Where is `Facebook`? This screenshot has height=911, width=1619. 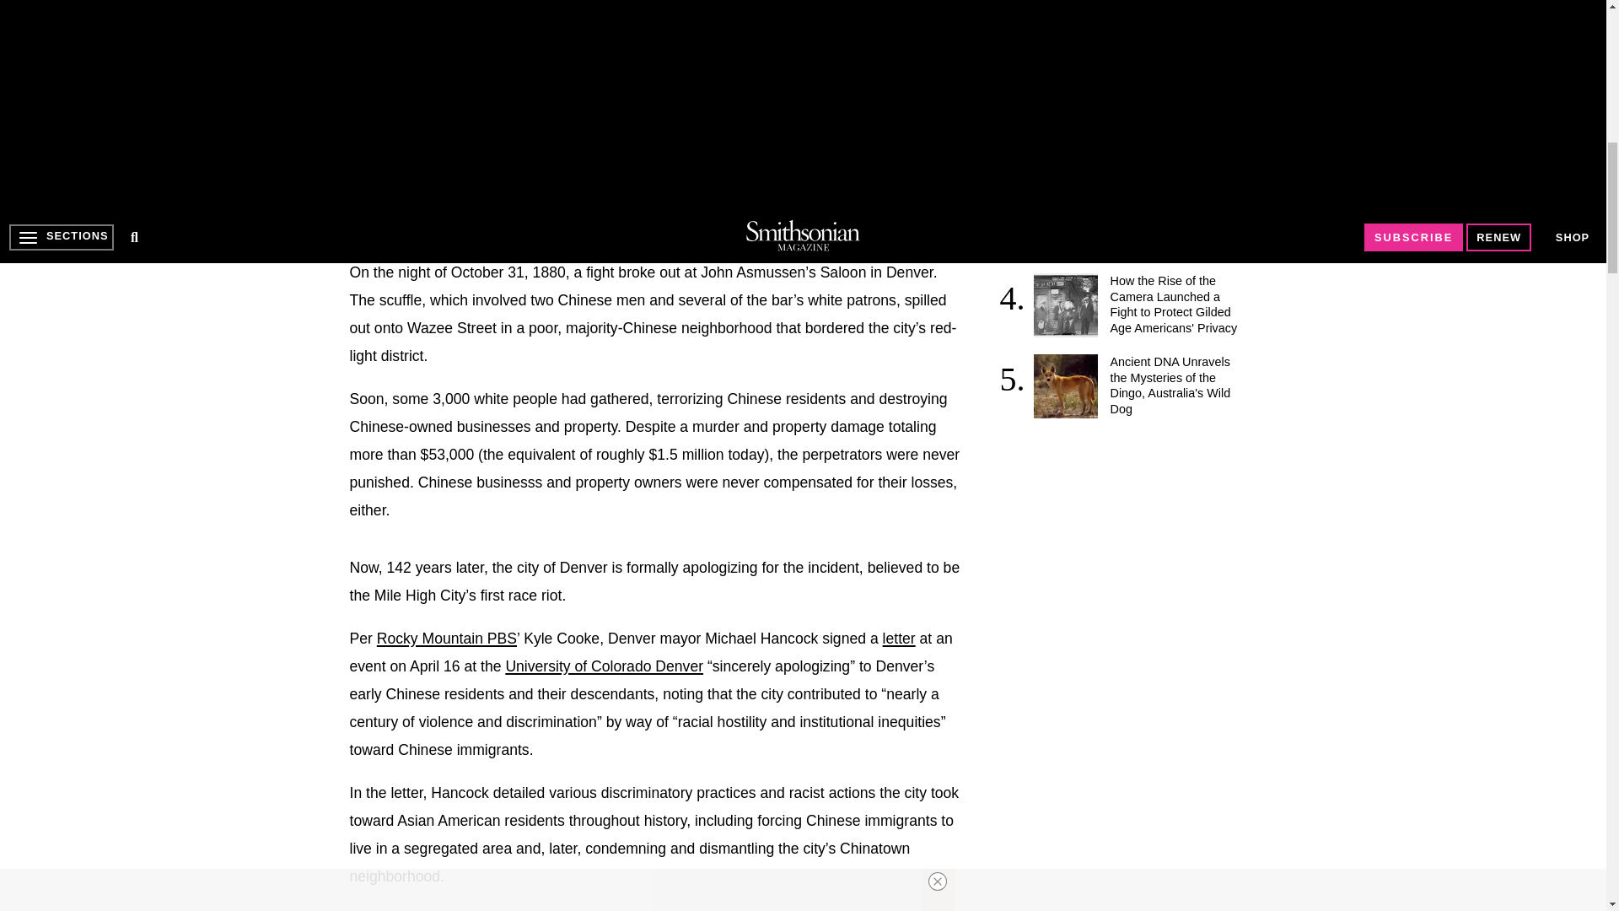
Facebook is located at coordinates (363, 221).